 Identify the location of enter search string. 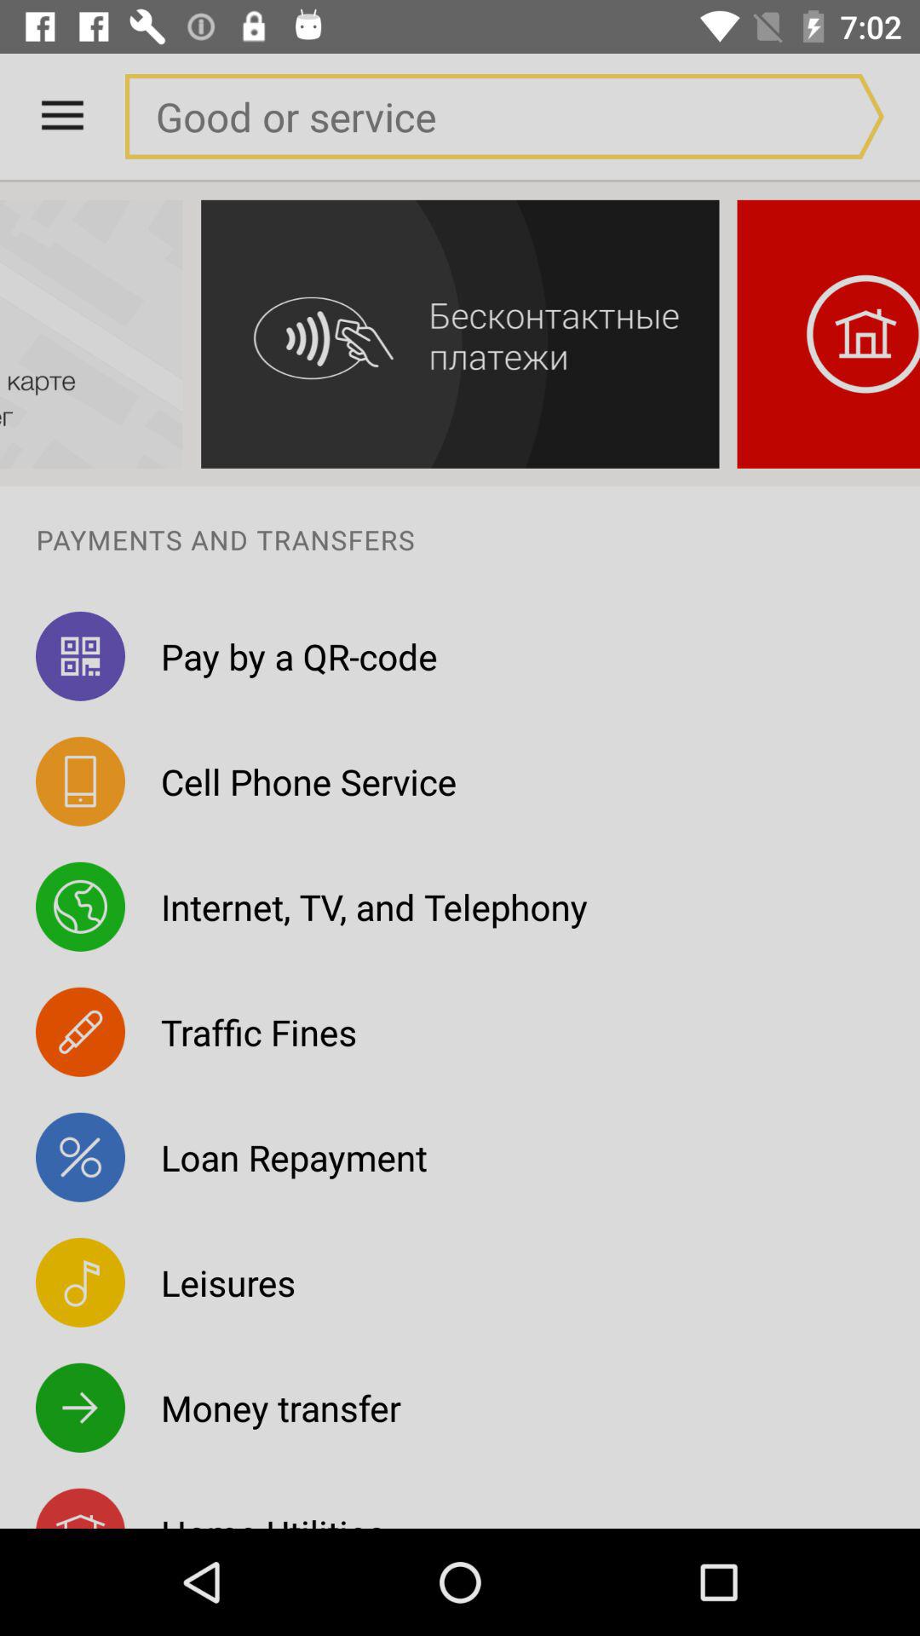
(469, 116).